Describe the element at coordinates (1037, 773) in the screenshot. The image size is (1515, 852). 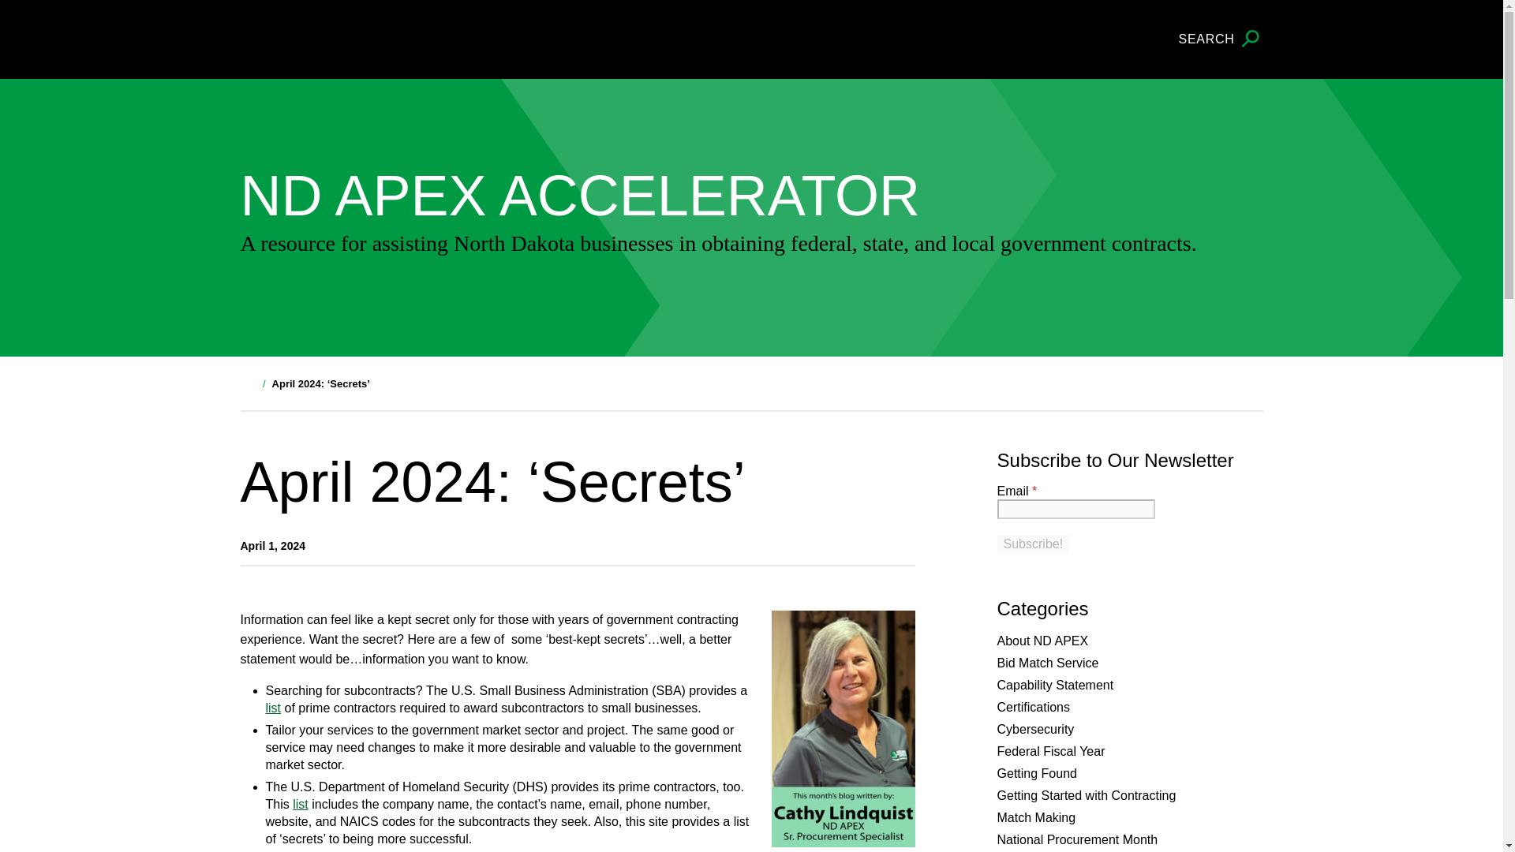
I see `Getting Found` at that location.